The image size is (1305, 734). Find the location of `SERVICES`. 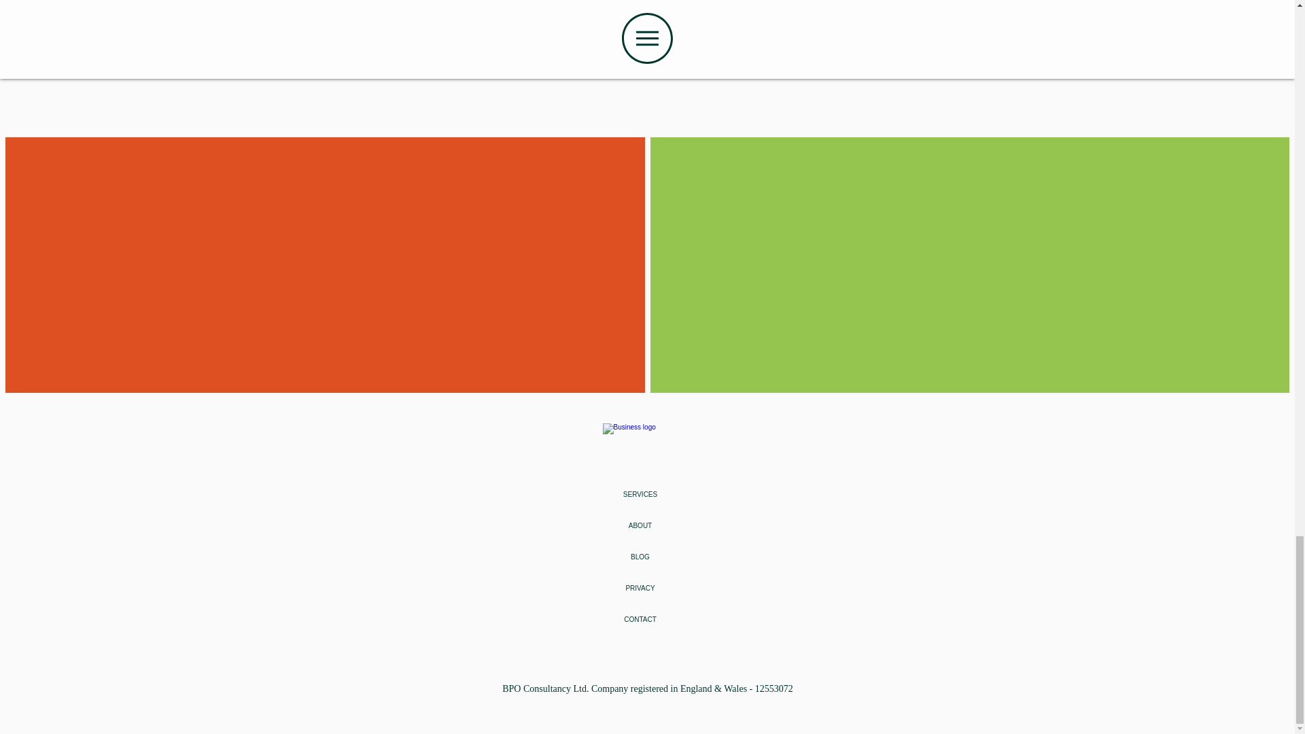

SERVICES is located at coordinates (639, 495).